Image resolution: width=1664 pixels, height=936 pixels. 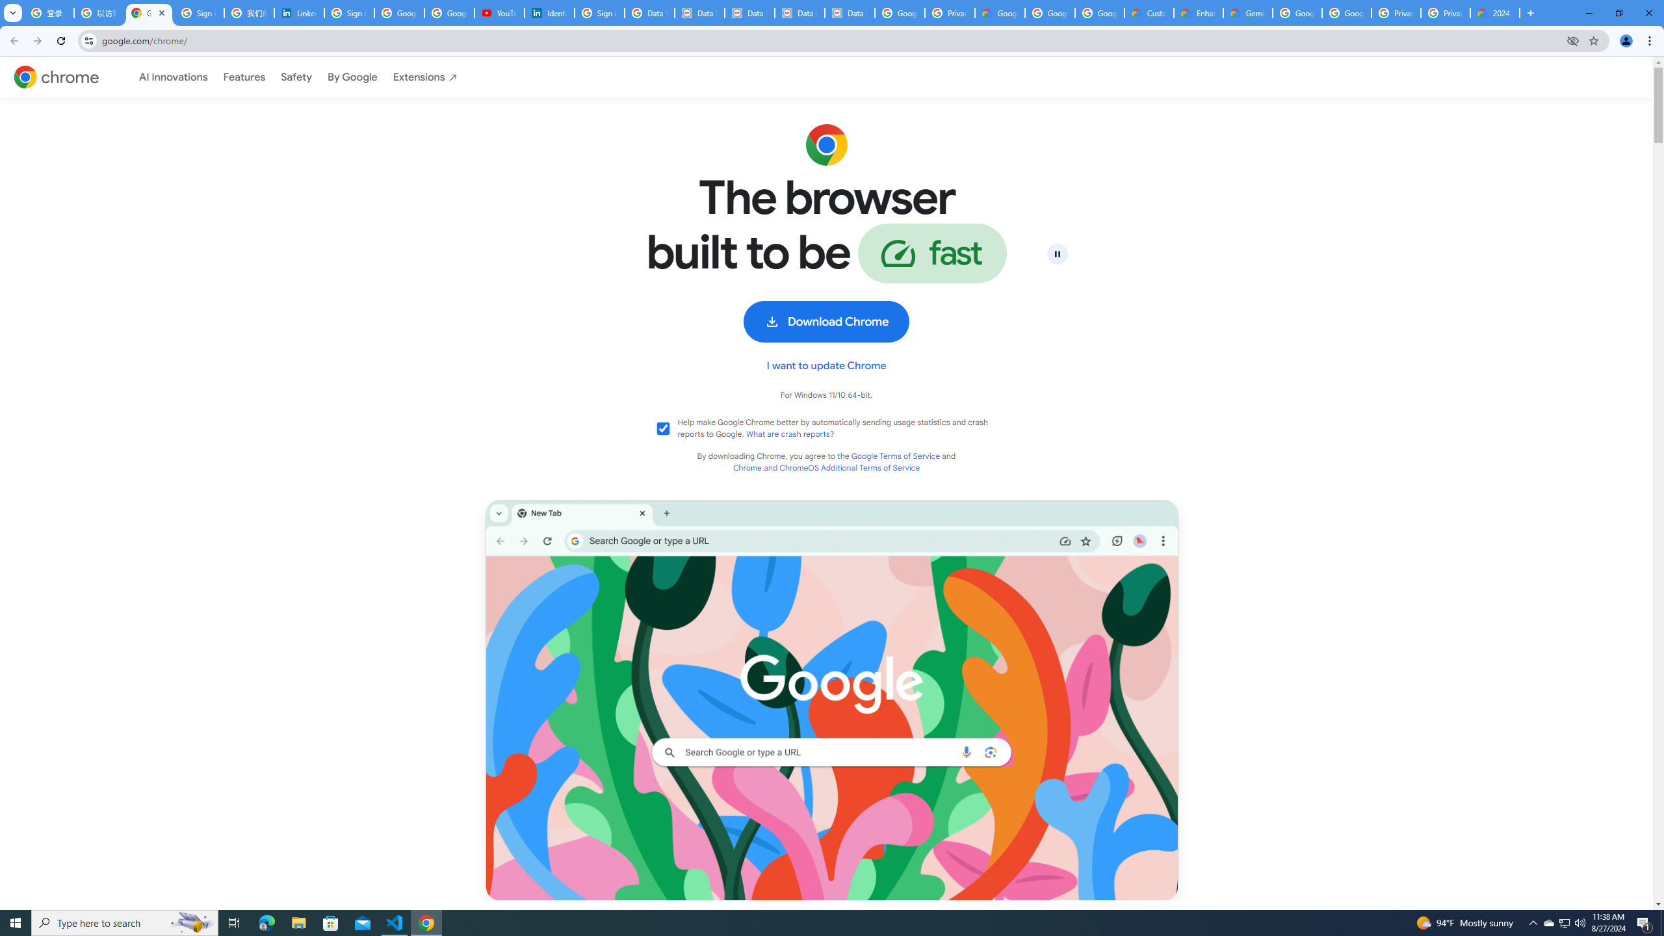 What do you see at coordinates (699, 13) in the screenshot?
I see `Data Privacy Framework` at bounding box center [699, 13].